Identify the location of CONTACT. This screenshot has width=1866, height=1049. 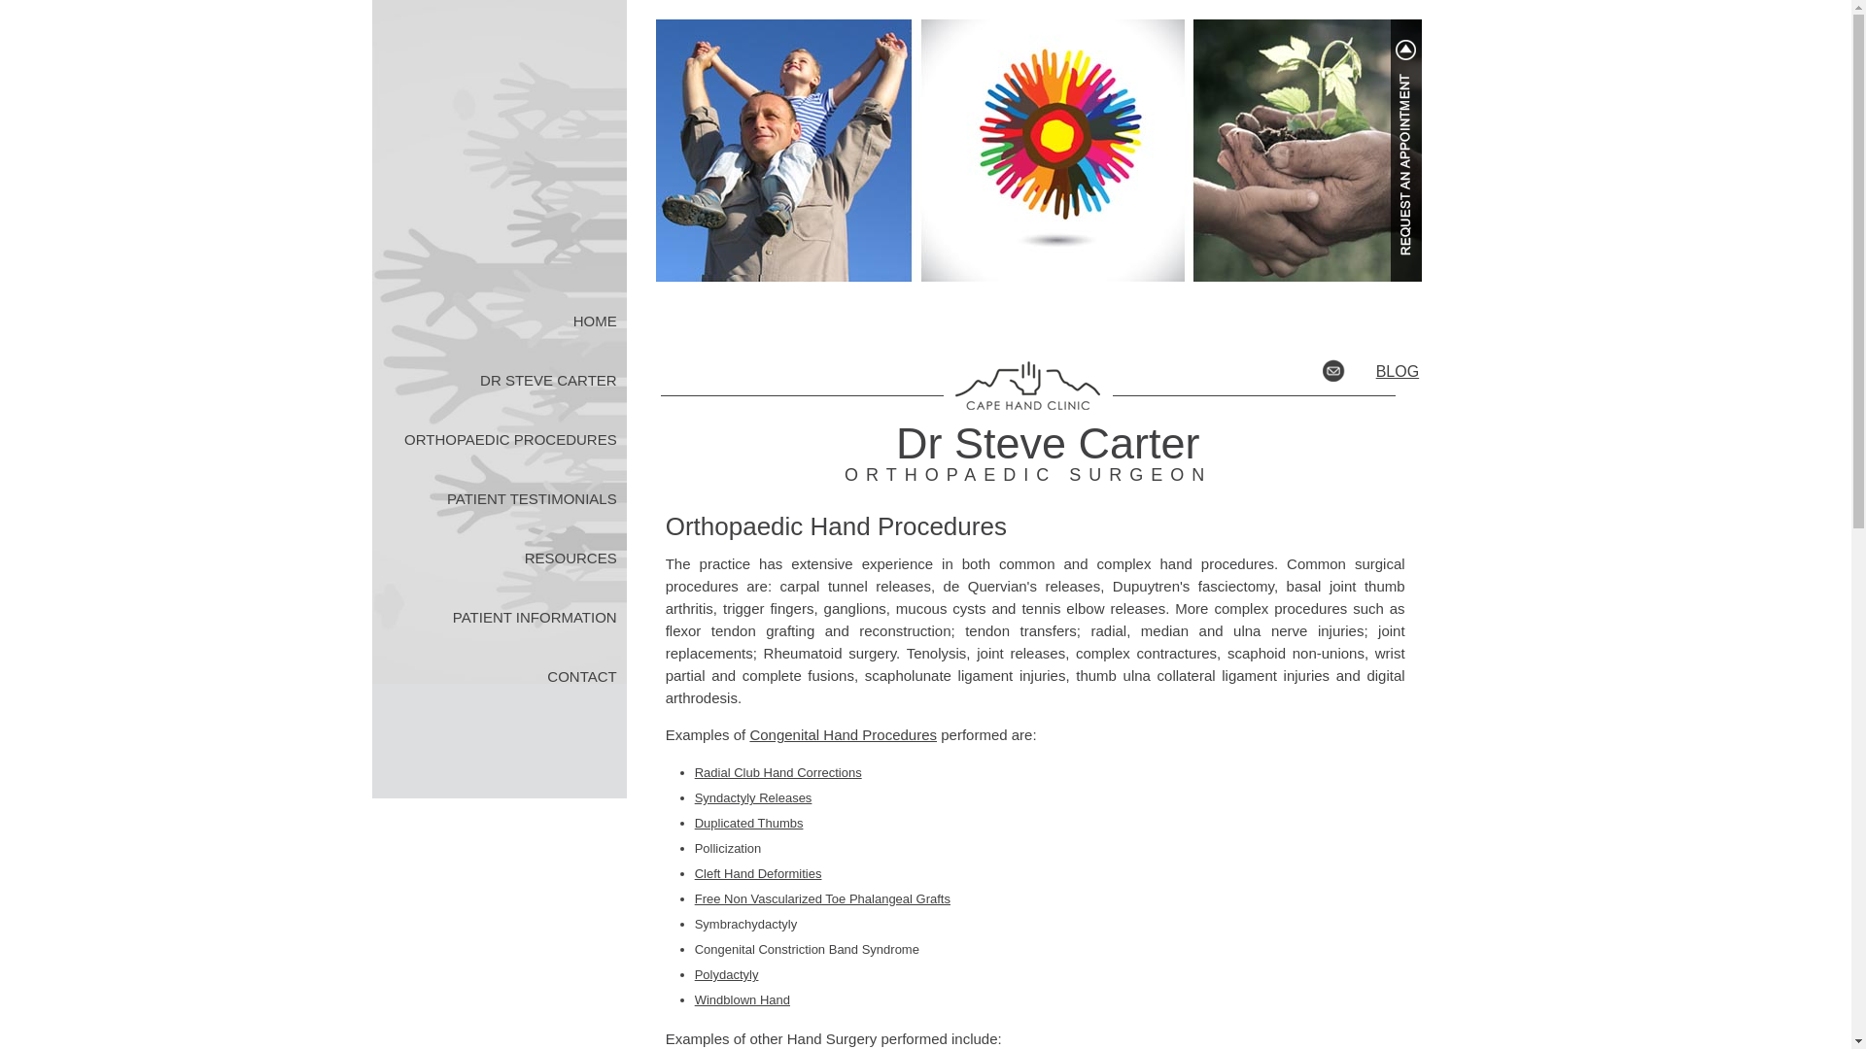
(498, 676).